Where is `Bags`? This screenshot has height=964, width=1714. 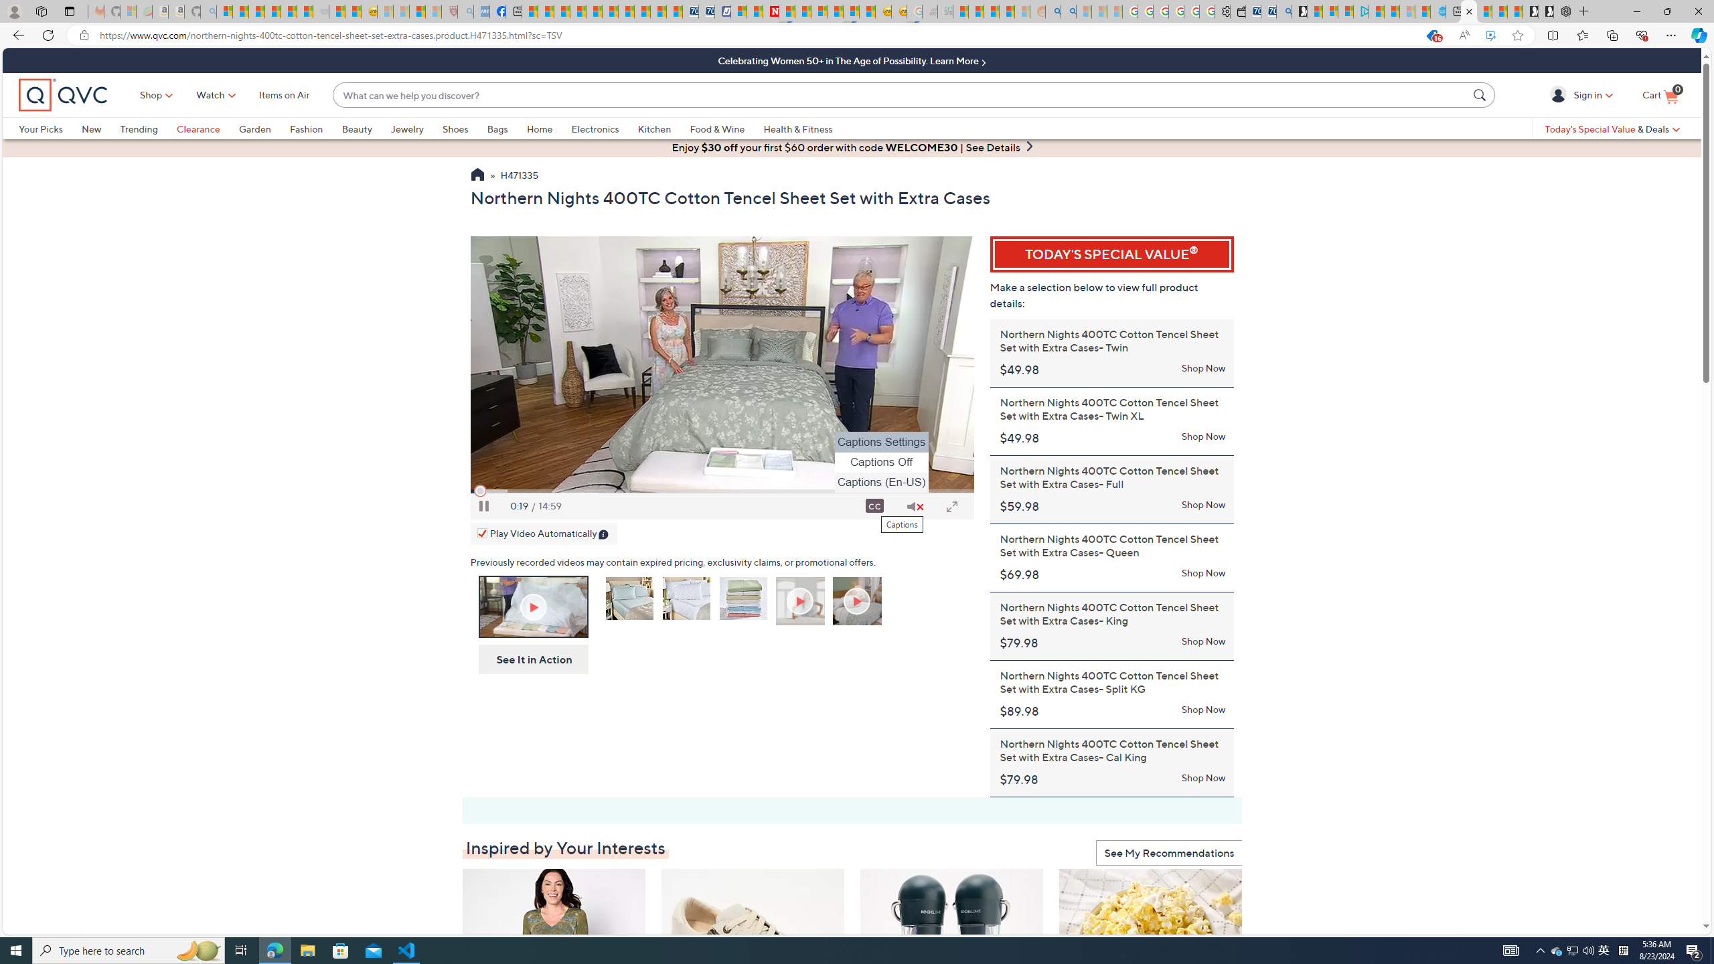 Bags is located at coordinates (506, 129).